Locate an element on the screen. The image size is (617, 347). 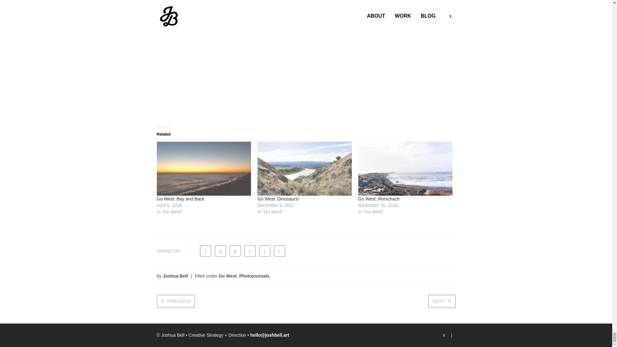
Joshua Bell is located at coordinates (175, 276).